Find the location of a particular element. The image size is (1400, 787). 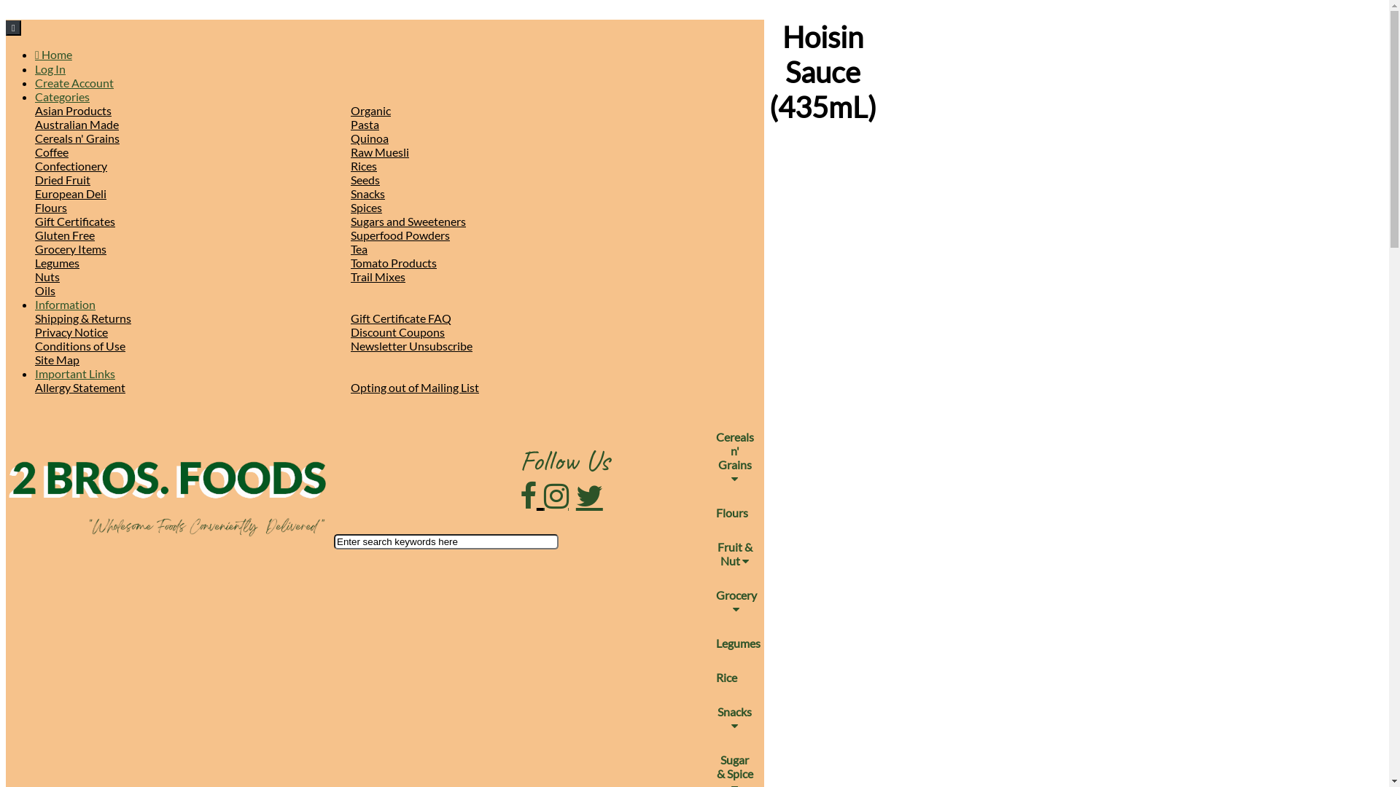

Superfood Powders is located at coordinates (400, 235).